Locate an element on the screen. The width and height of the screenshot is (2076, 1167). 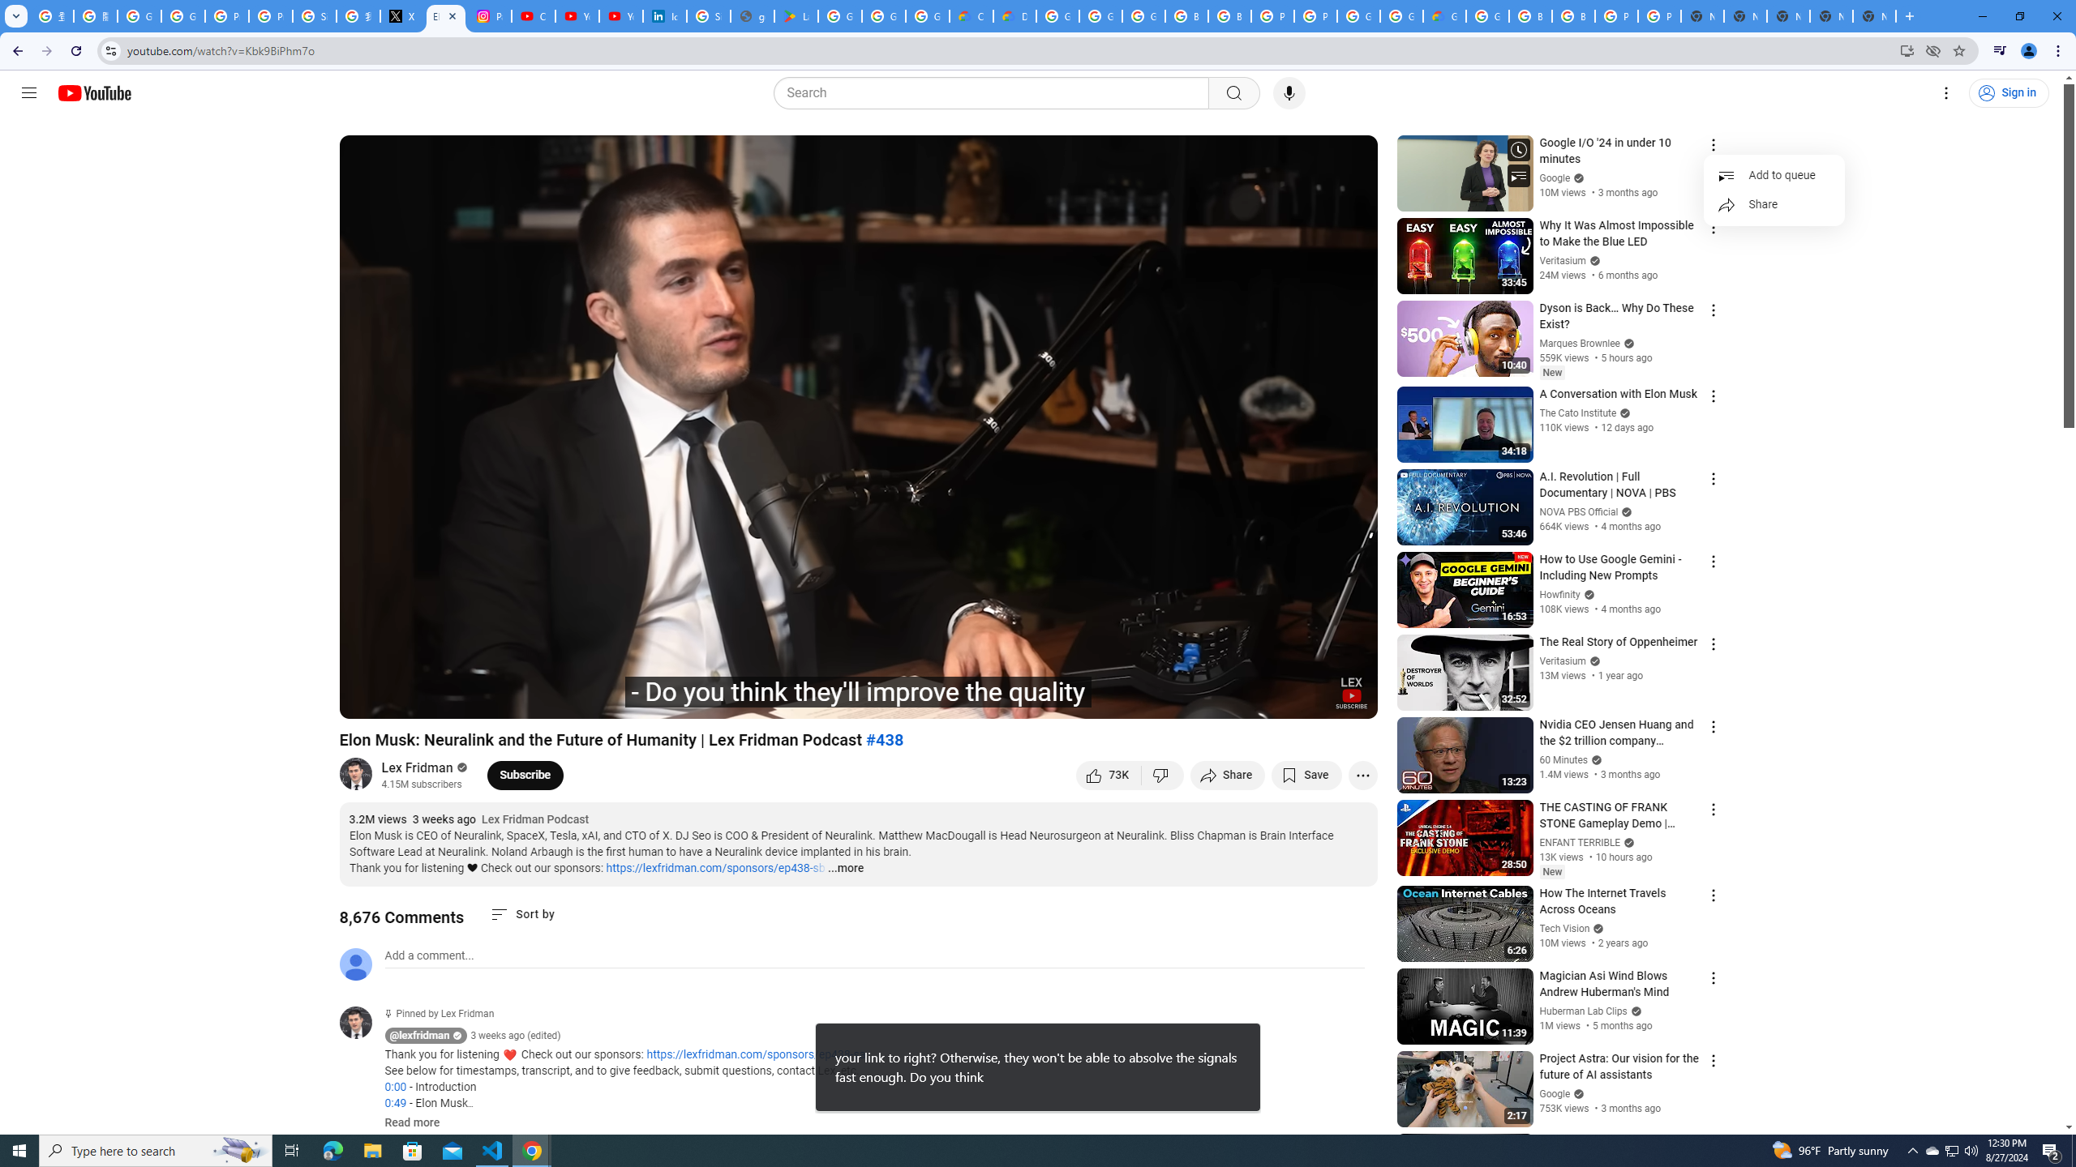
@lexfridman is located at coordinates (420, 1036).